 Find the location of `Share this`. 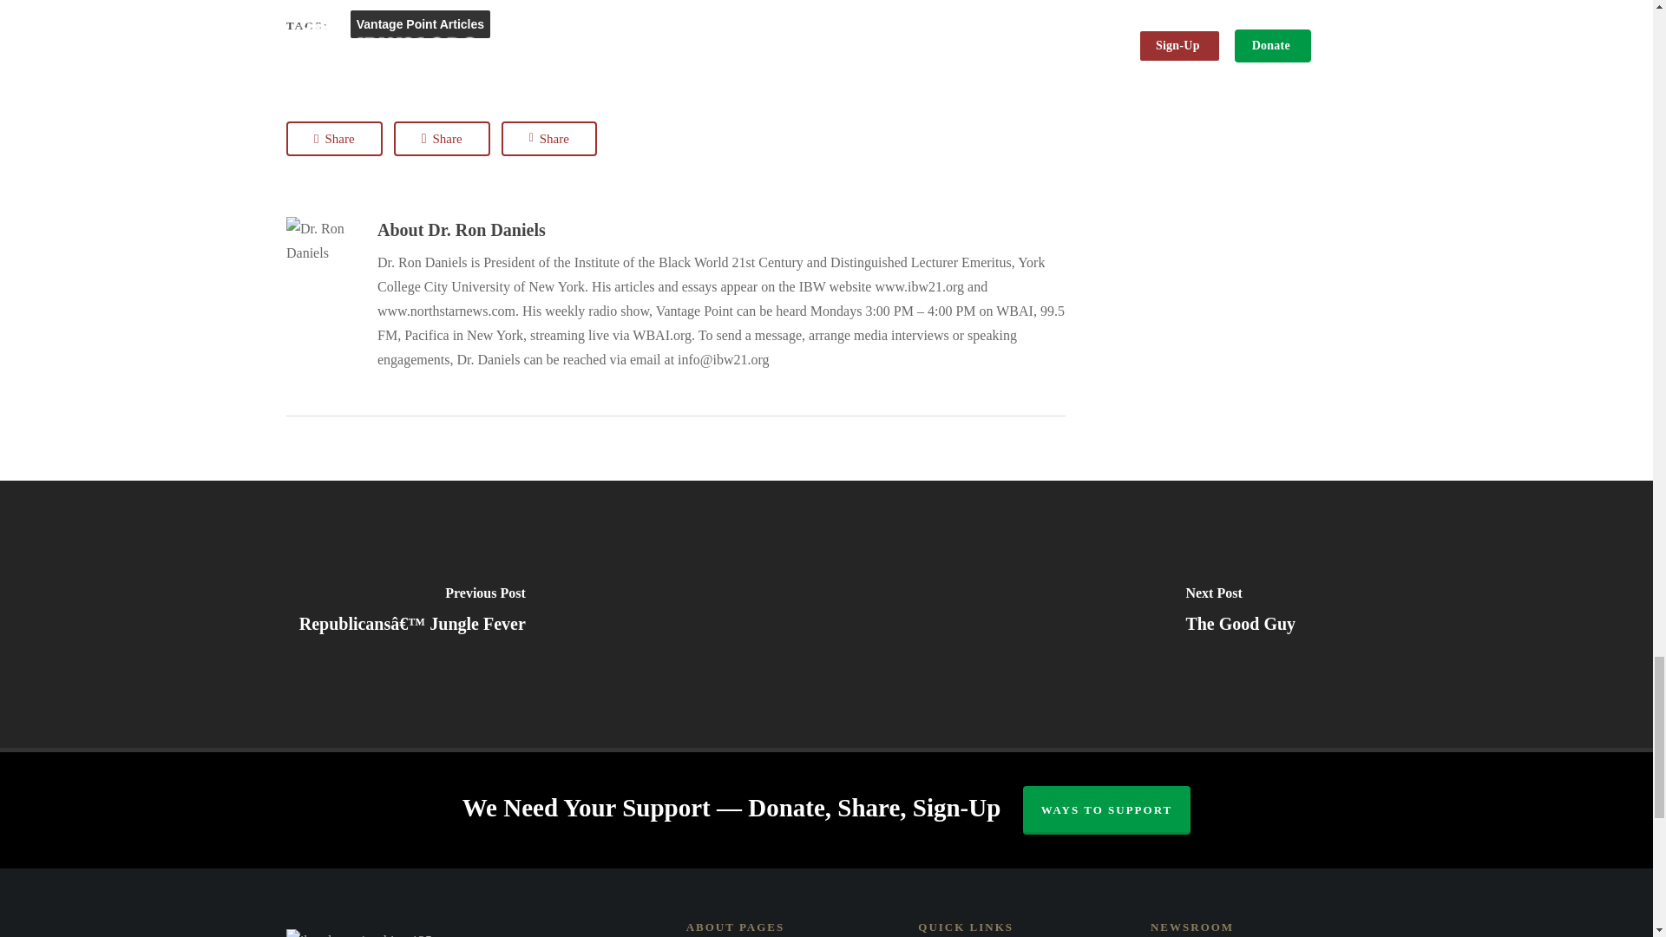

Share this is located at coordinates (441, 139).